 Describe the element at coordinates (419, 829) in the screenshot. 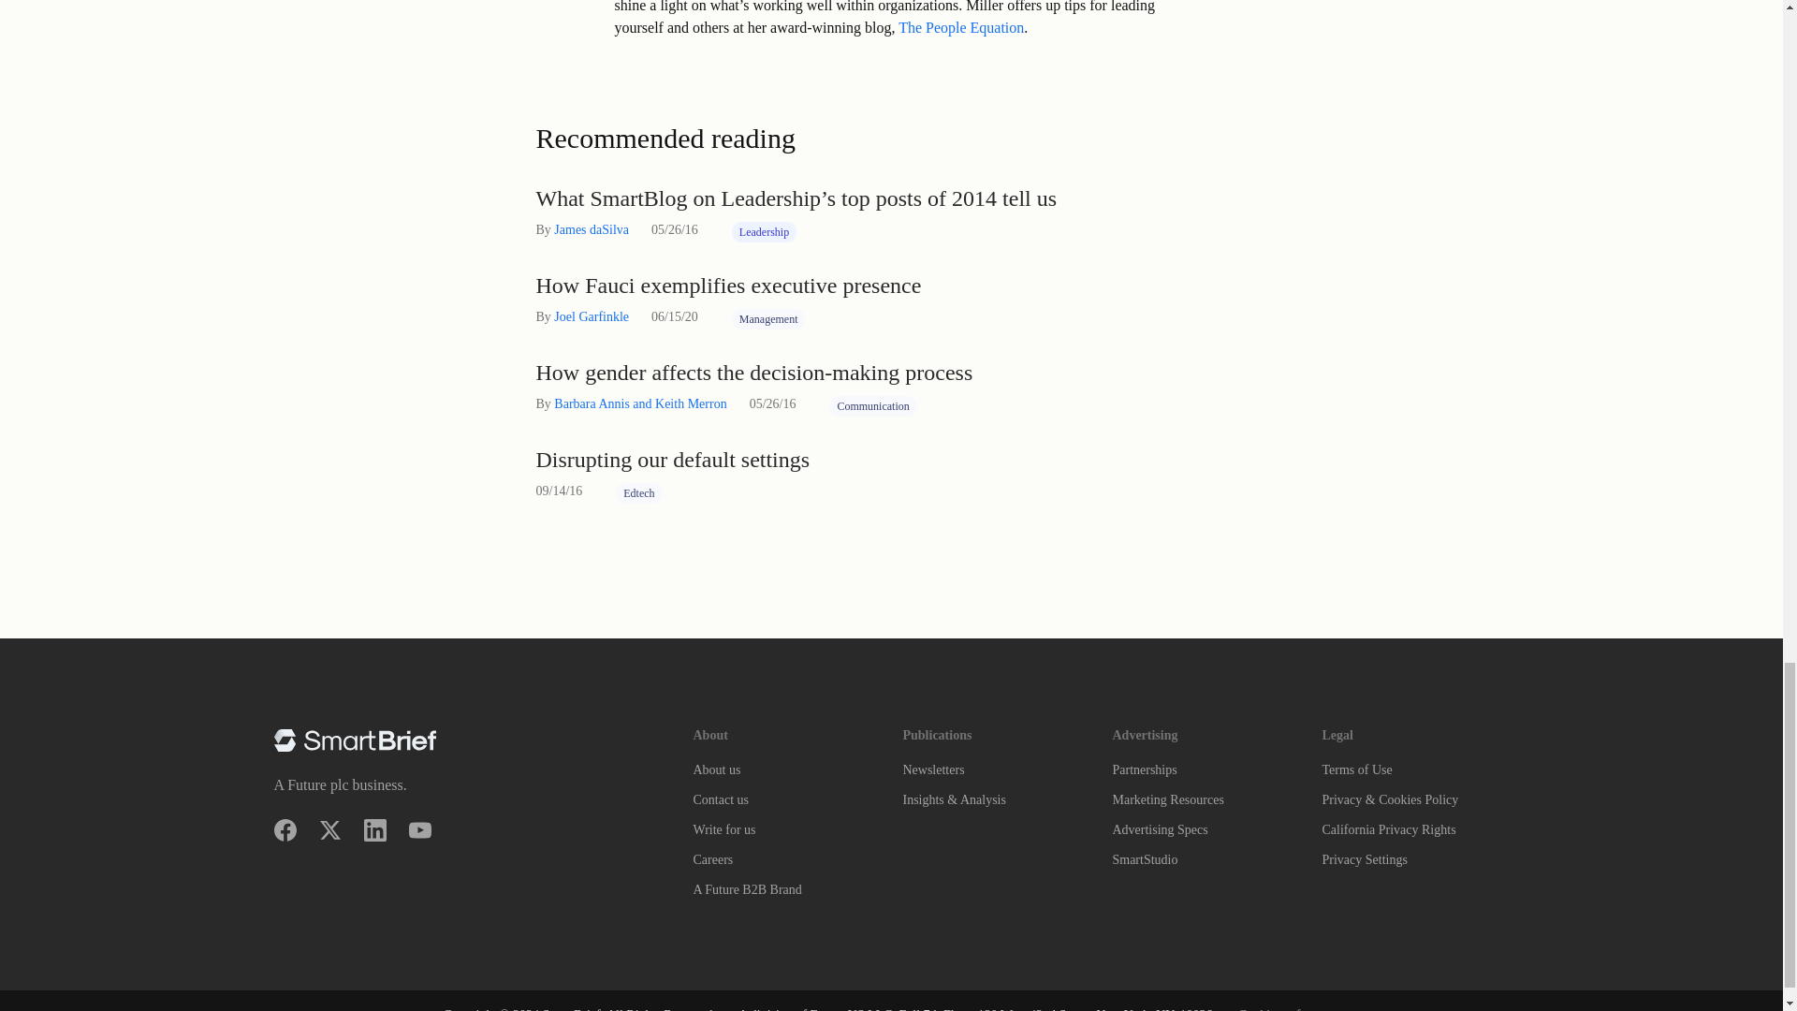

I see `YouTube` at that location.